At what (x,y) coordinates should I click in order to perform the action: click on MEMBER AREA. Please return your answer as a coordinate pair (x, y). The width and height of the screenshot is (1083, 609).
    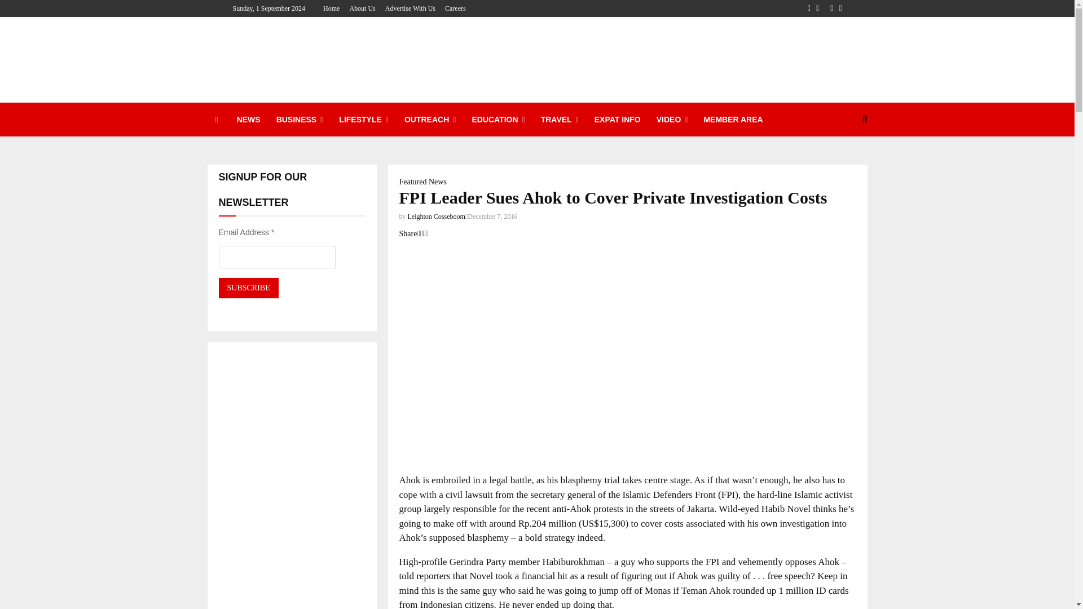
    Looking at the image, I should click on (732, 120).